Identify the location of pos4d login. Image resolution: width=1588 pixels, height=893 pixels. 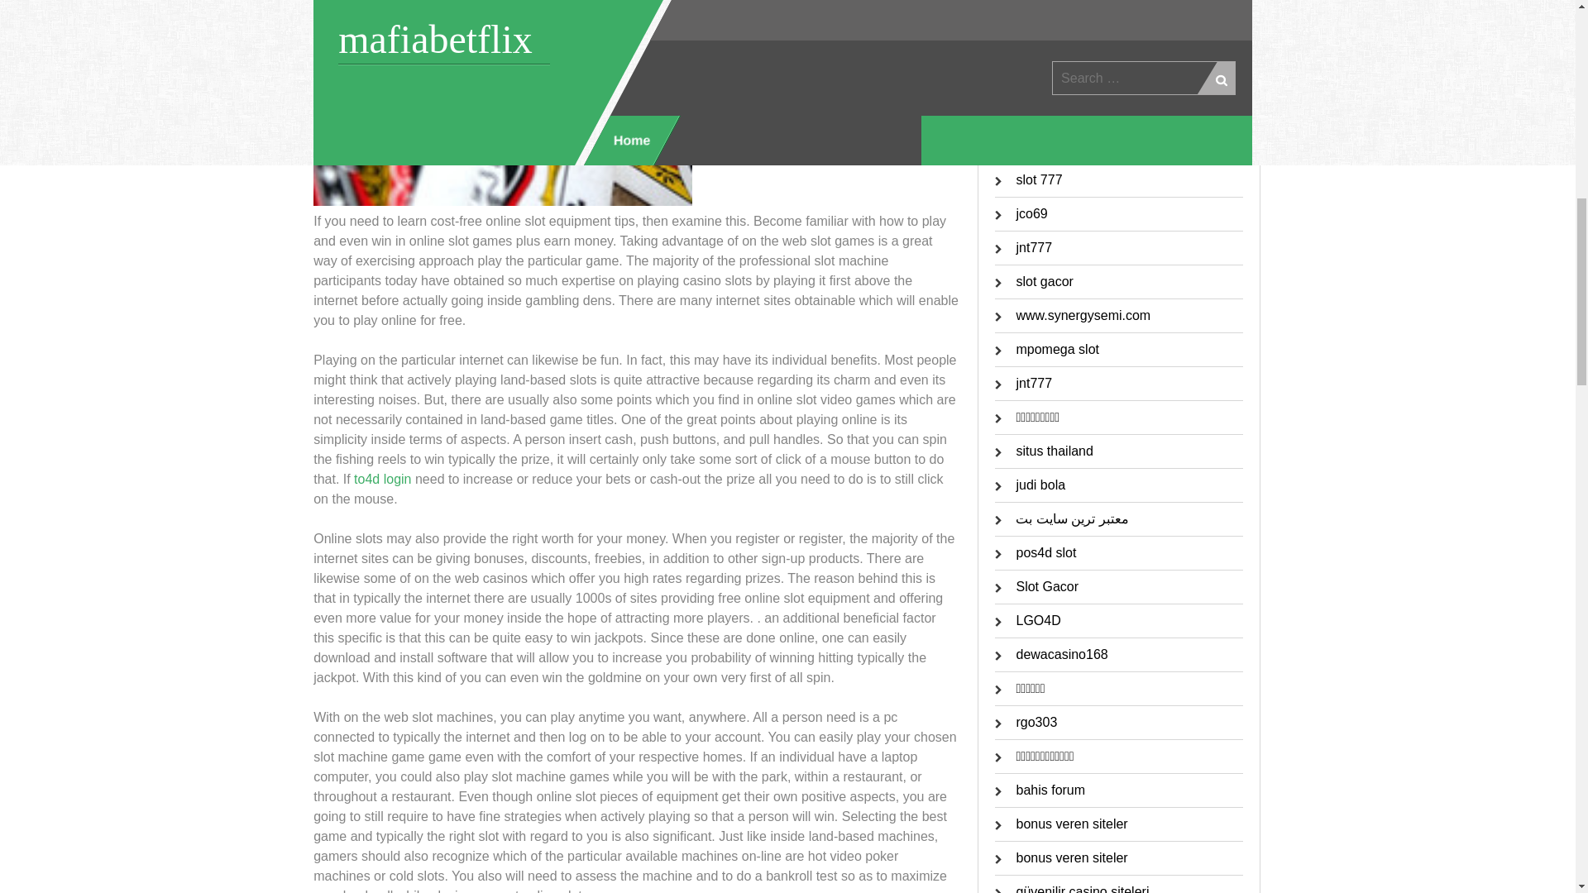
(1049, 112).